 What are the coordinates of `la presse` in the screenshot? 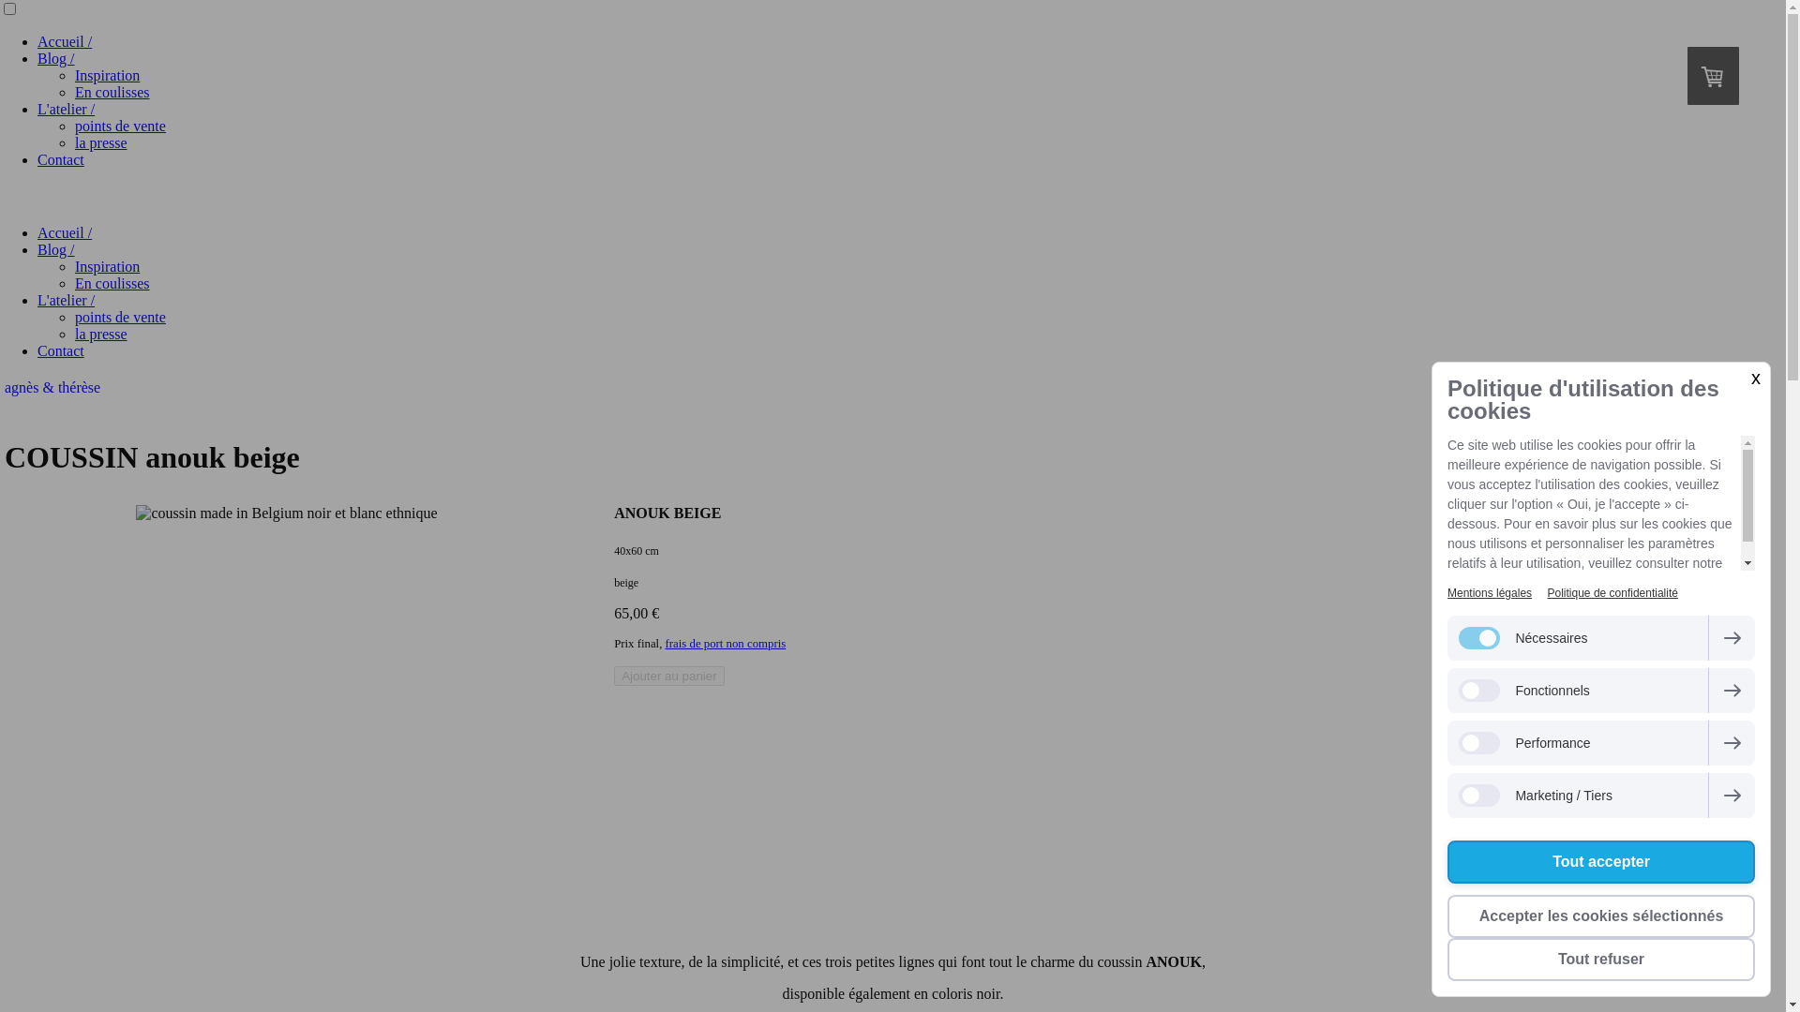 It's located at (101, 142).